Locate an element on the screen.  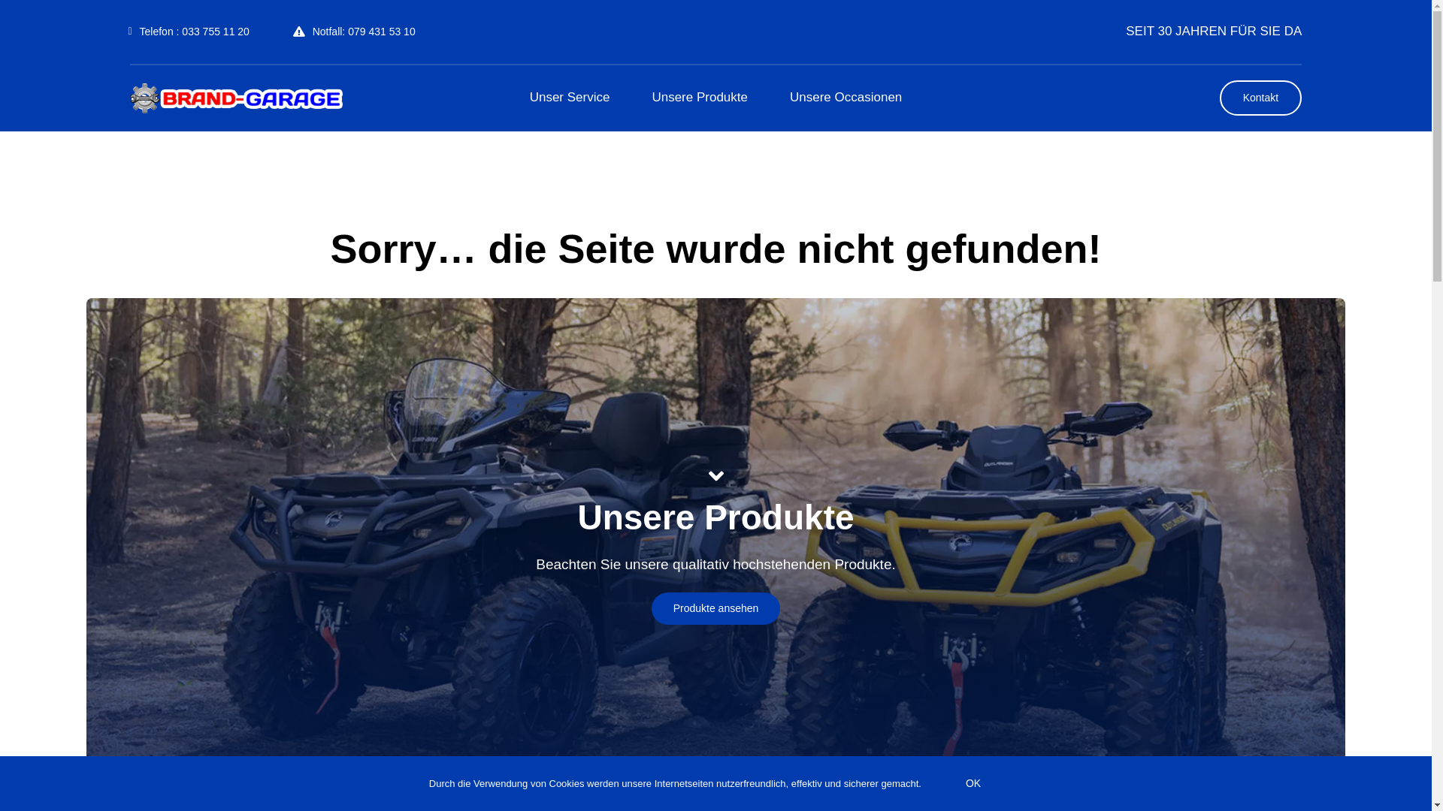
Telefon : 033 755 11 20 is located at coordinates (189, 32).